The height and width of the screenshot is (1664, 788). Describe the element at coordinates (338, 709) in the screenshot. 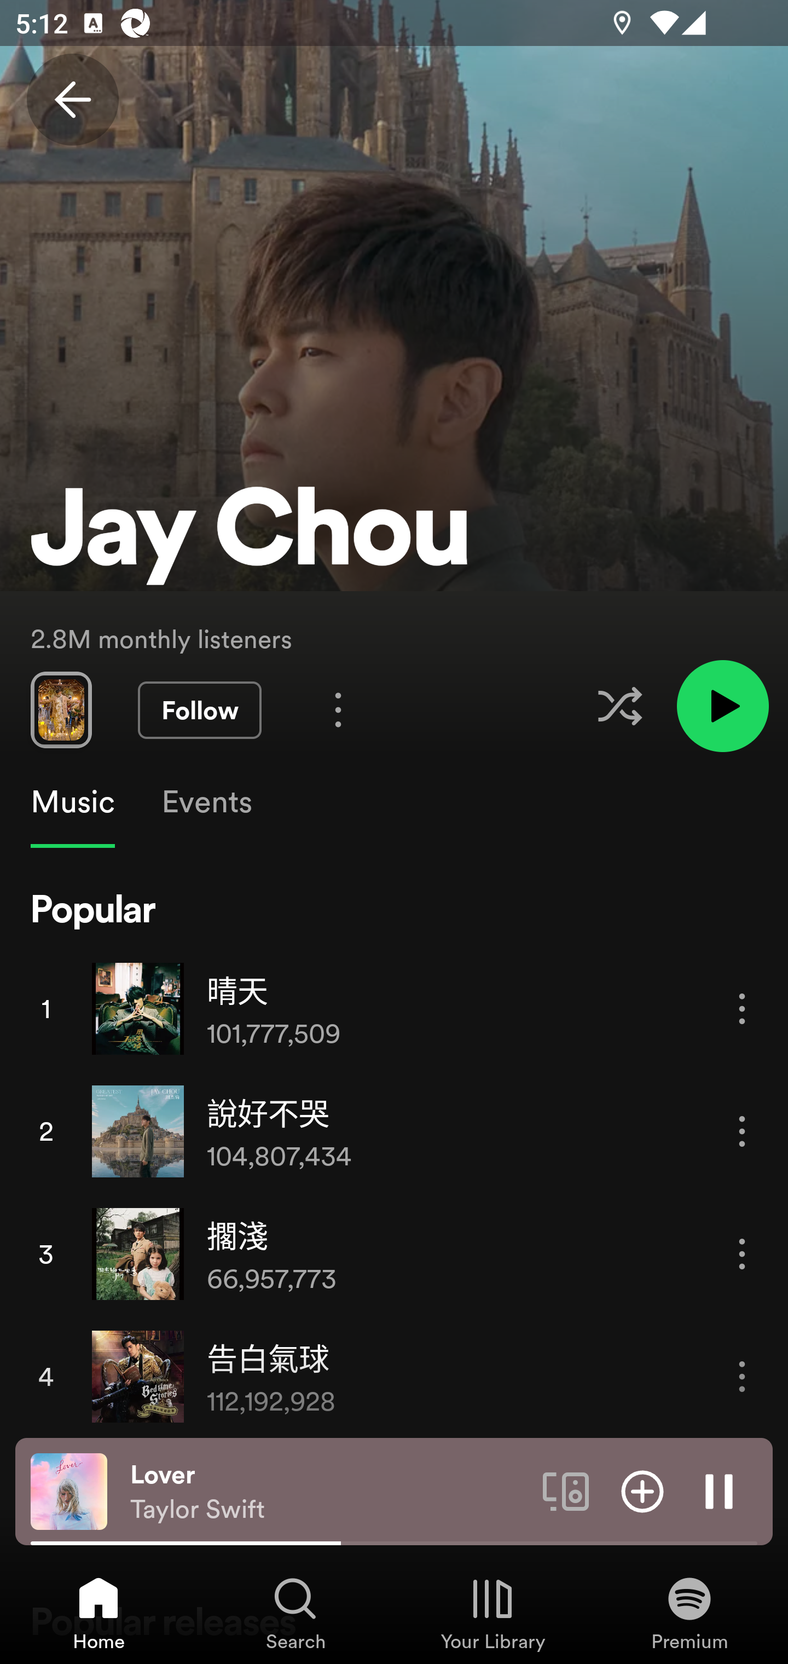

I see `More options for artist Jay Chou` at that location.